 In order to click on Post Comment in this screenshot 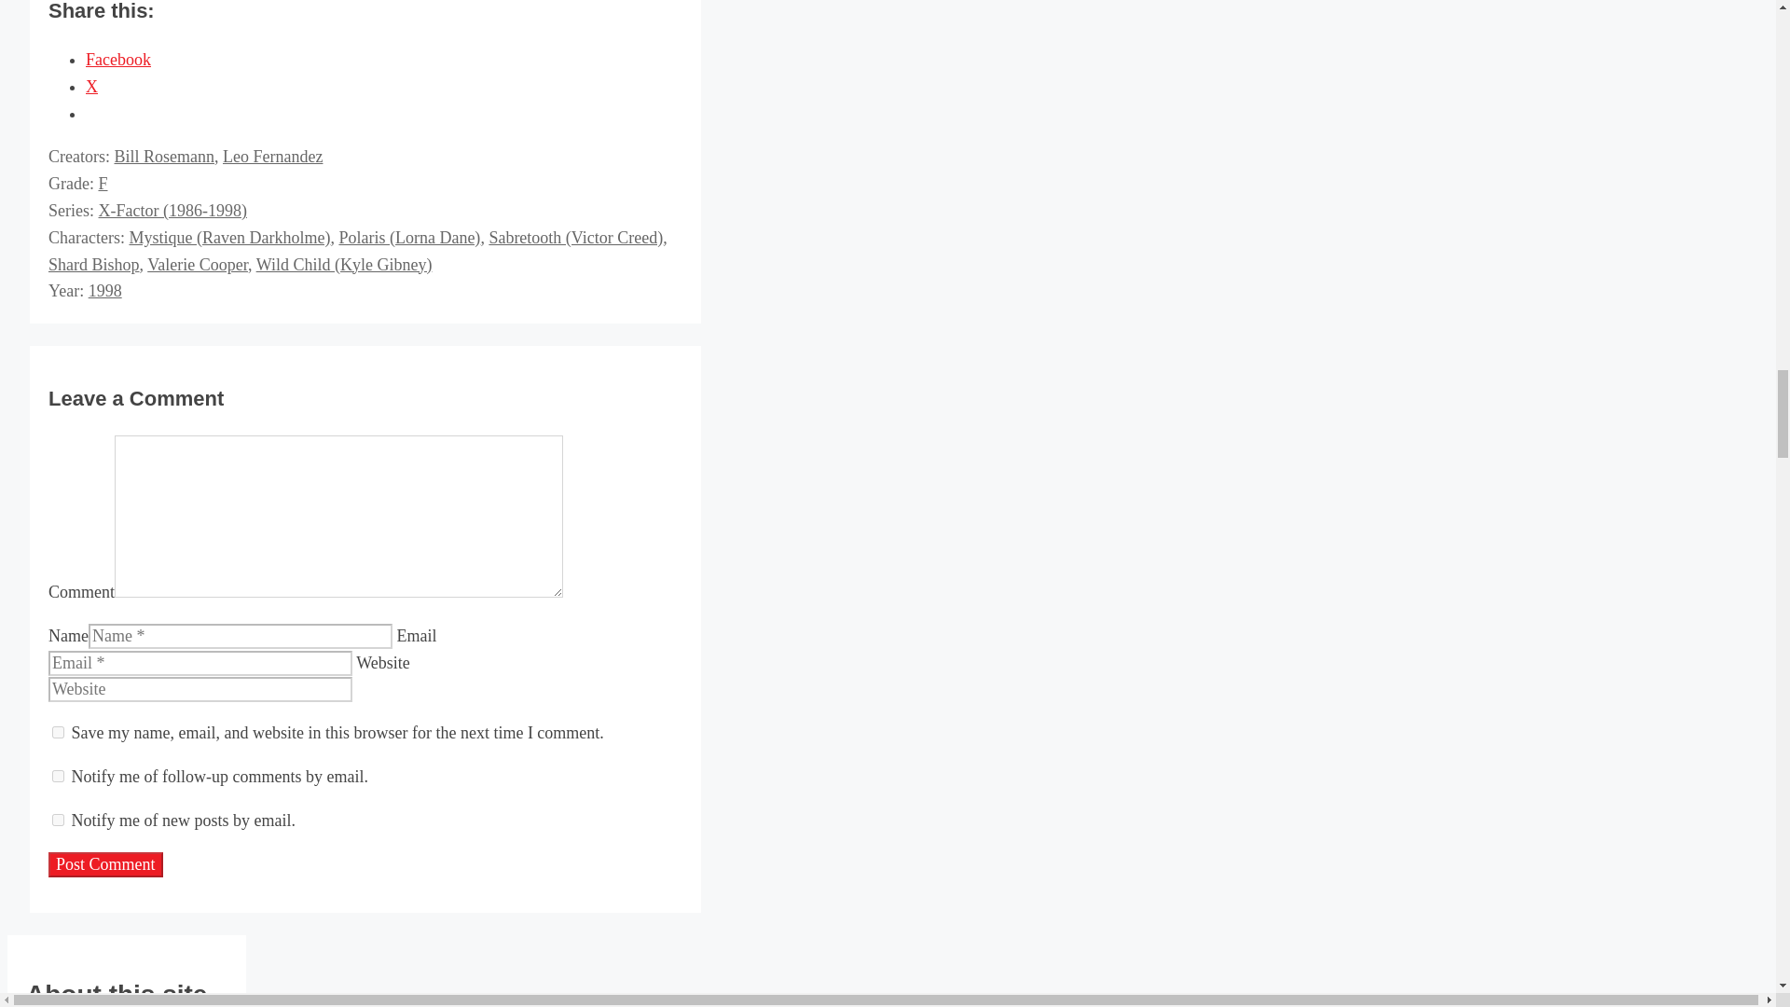, I will do `click(104, 863)`.